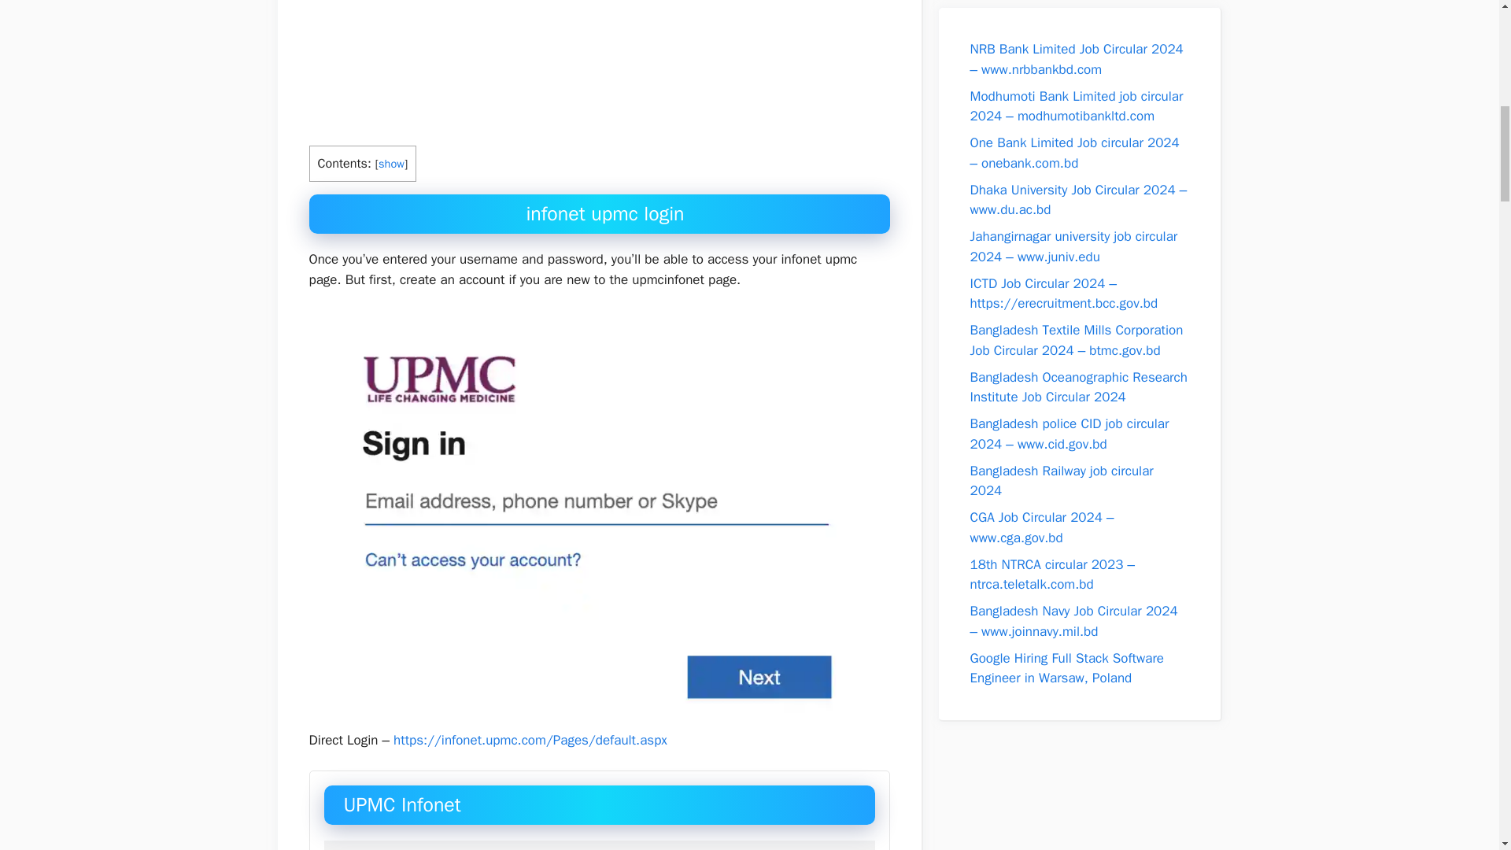 Image resolution: width=1511 pixels, height=850 pixels. What do you see at coordinates (598, 69) in the screenshot?
I see `Advertisement` at bounding box center [598, 69].